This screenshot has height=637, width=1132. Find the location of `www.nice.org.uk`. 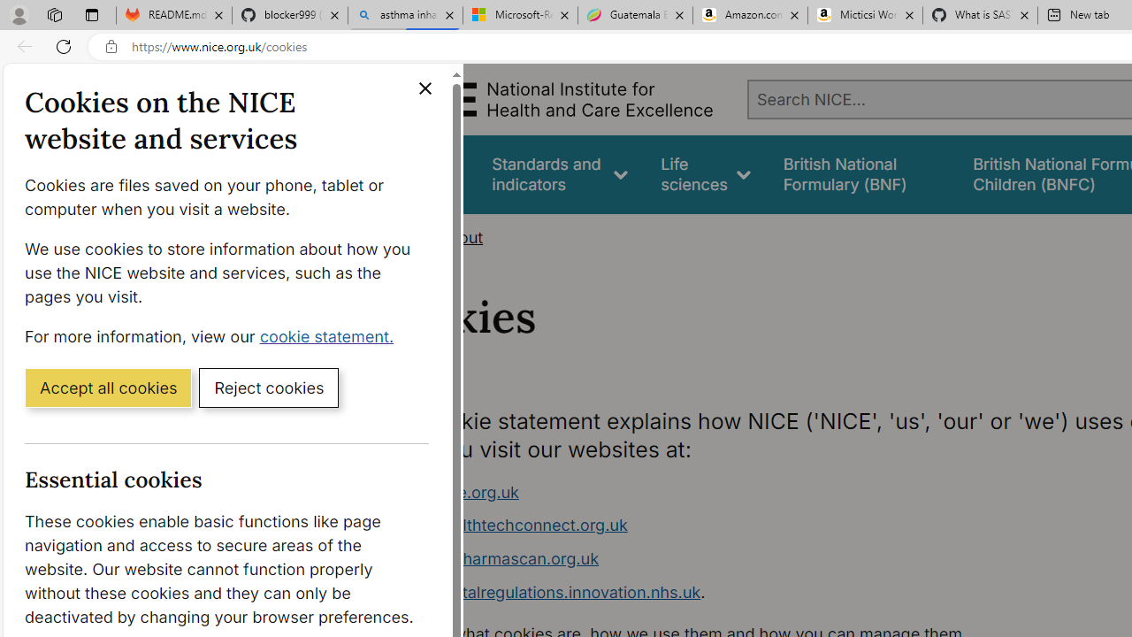

www.nice.org.uk is located at coordinates (455, 492).